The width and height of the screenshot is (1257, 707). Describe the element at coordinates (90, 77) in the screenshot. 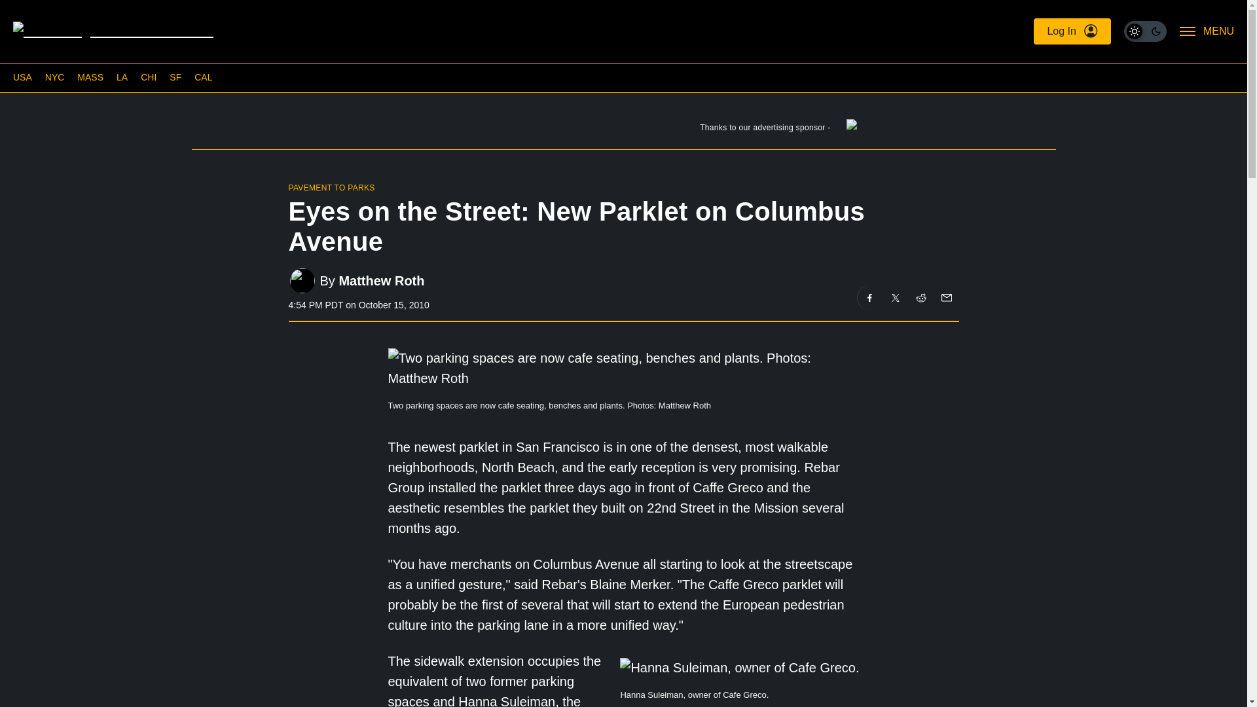

I see `MASS` at that location.